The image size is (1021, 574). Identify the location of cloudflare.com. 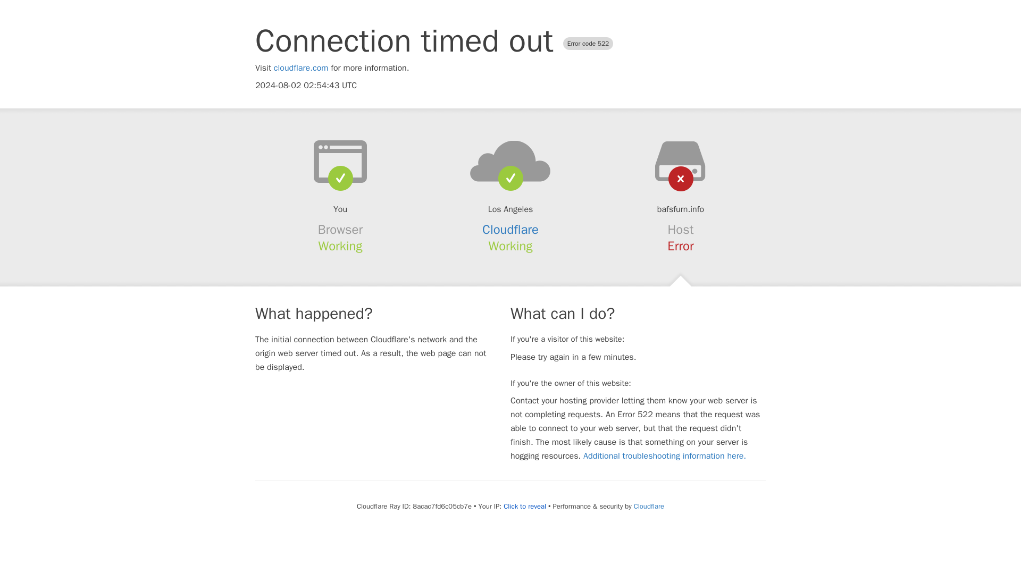
(301, 68).